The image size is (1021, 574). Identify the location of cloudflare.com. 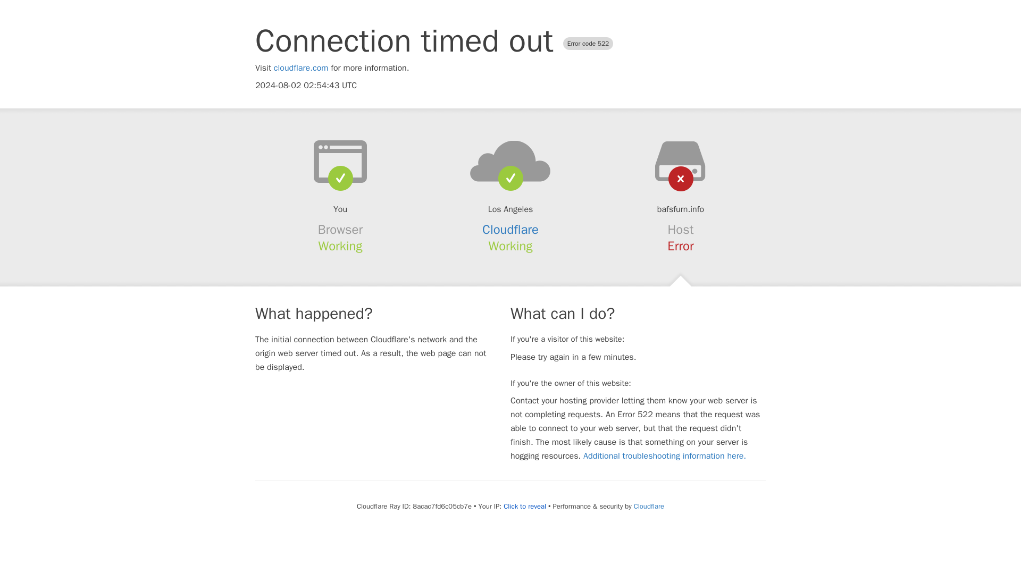
(301, 68).